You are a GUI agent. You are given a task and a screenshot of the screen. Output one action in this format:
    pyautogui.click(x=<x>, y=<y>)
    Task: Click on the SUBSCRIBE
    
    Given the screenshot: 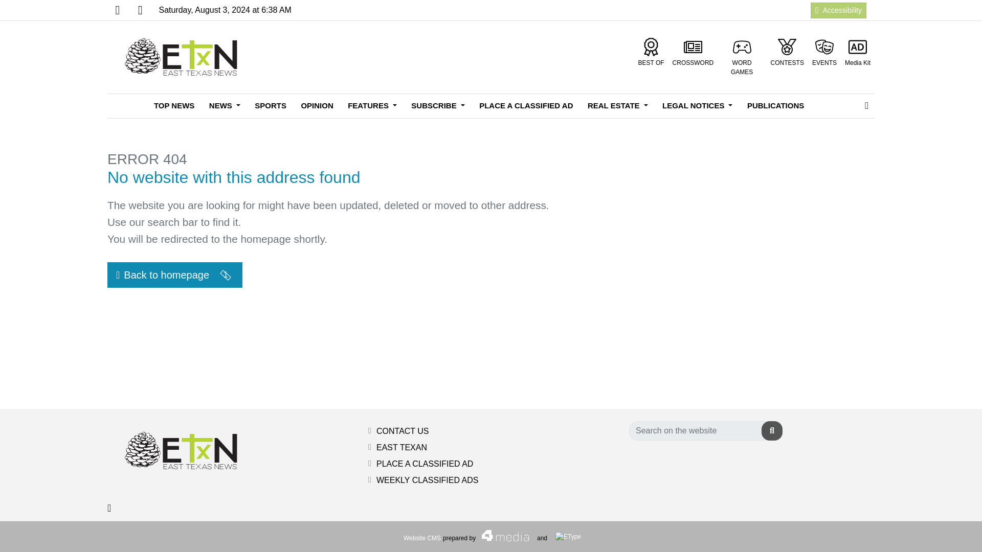 What is the action you would take?
    pyautogui.click(x=437, y=106)
    